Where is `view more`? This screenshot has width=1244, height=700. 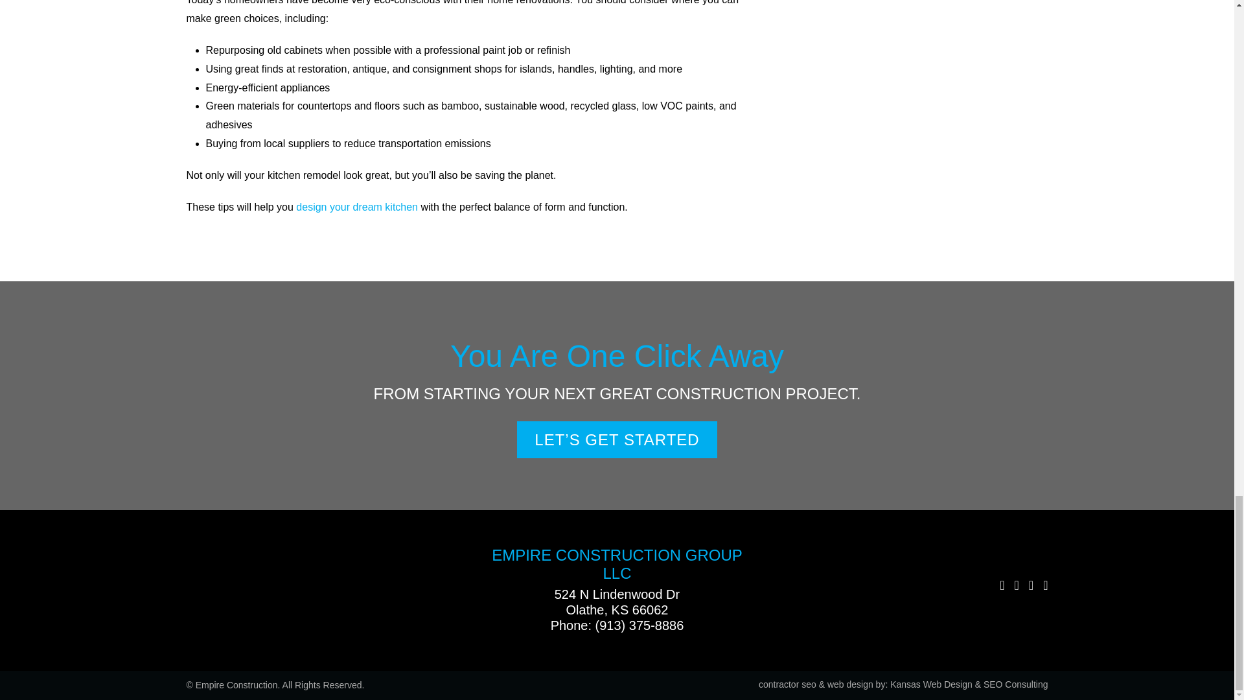 view more is located at coordinates (617, 439).